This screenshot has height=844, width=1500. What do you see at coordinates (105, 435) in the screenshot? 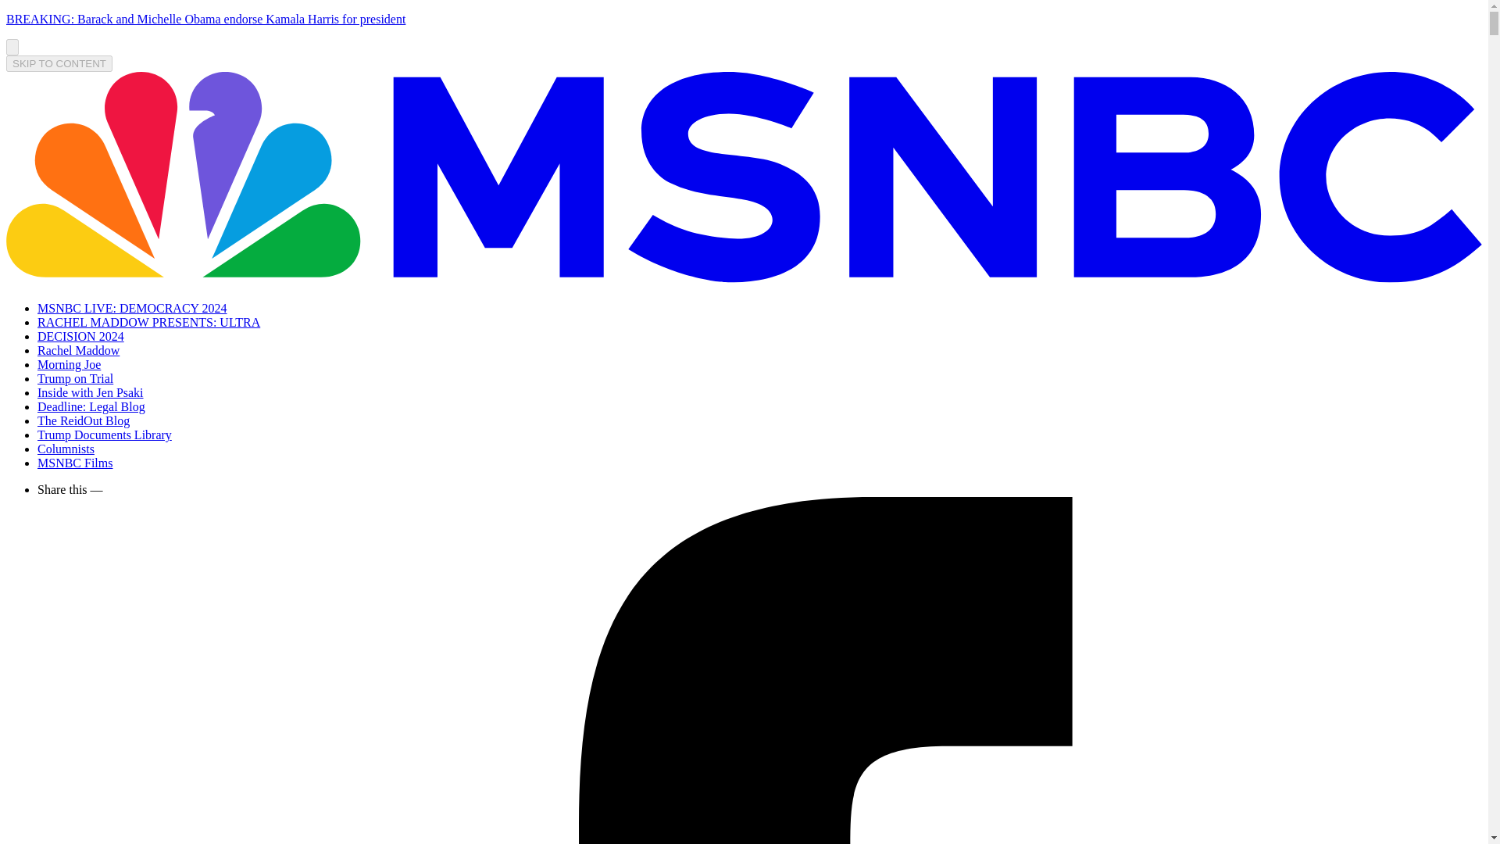
I see `Trump Documents Library` at bounding box center [105, 435].